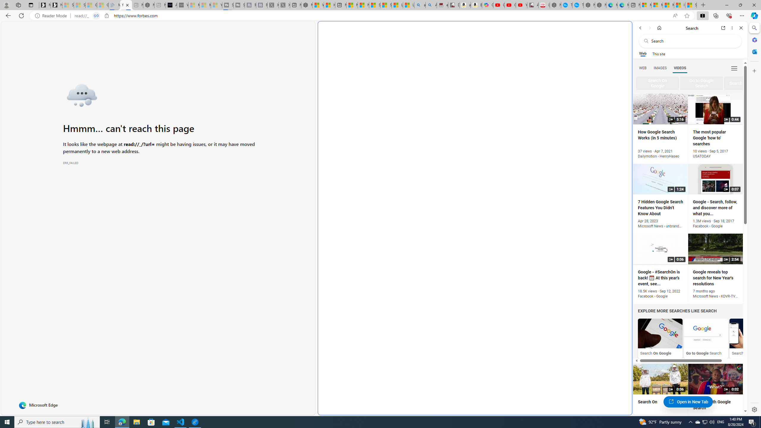 The image size is (761, 428). What do you see at coordinates (578, 5) in the screenshot?
I see `The most popular Google 'how to' searches` at bounding box center [578, 5].